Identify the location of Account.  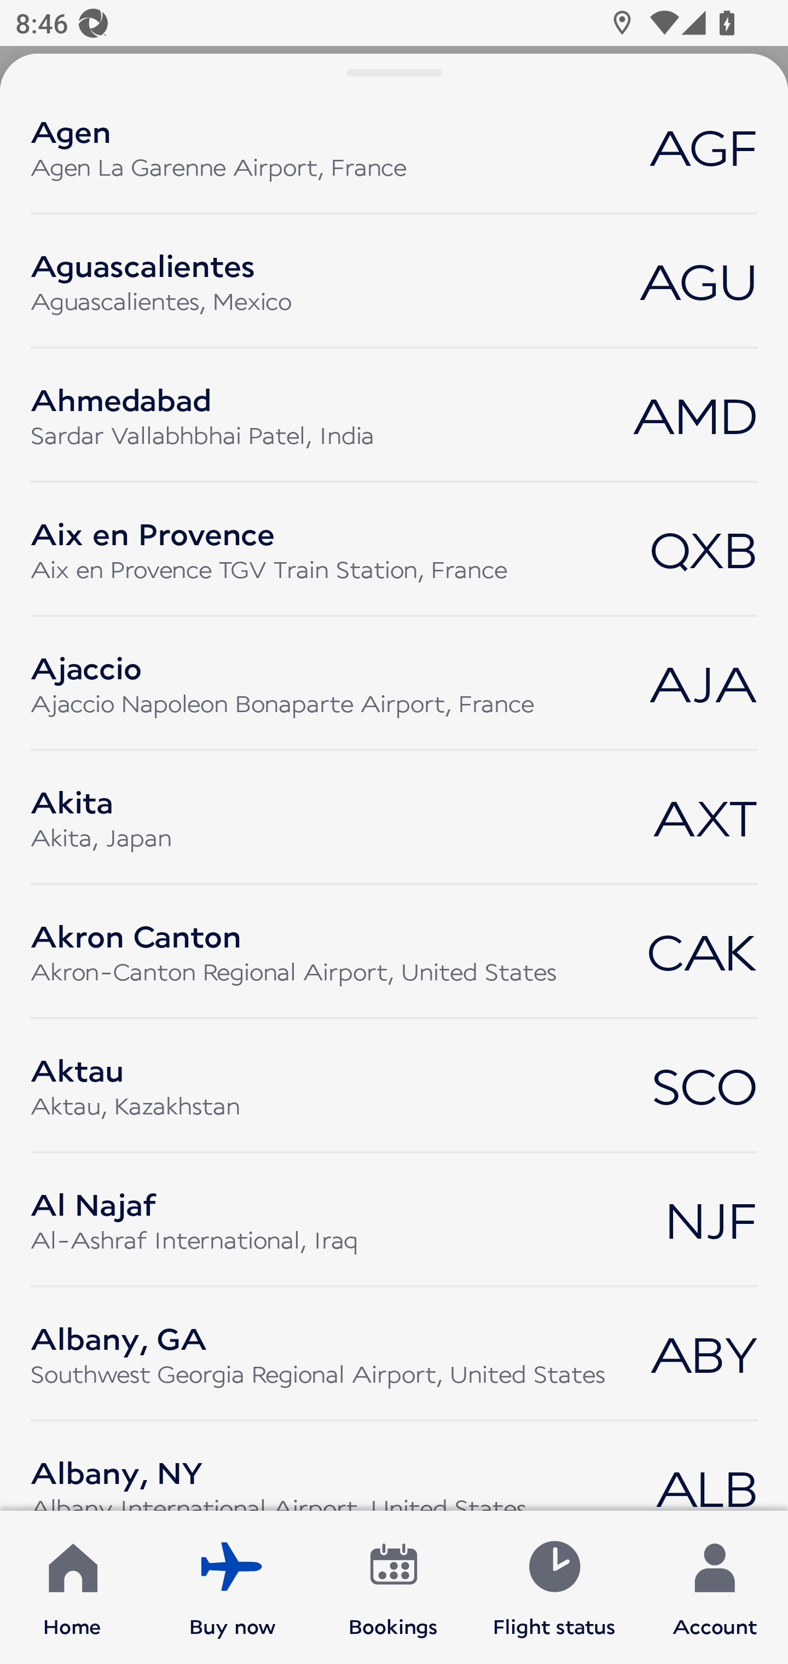
(715, 1587).